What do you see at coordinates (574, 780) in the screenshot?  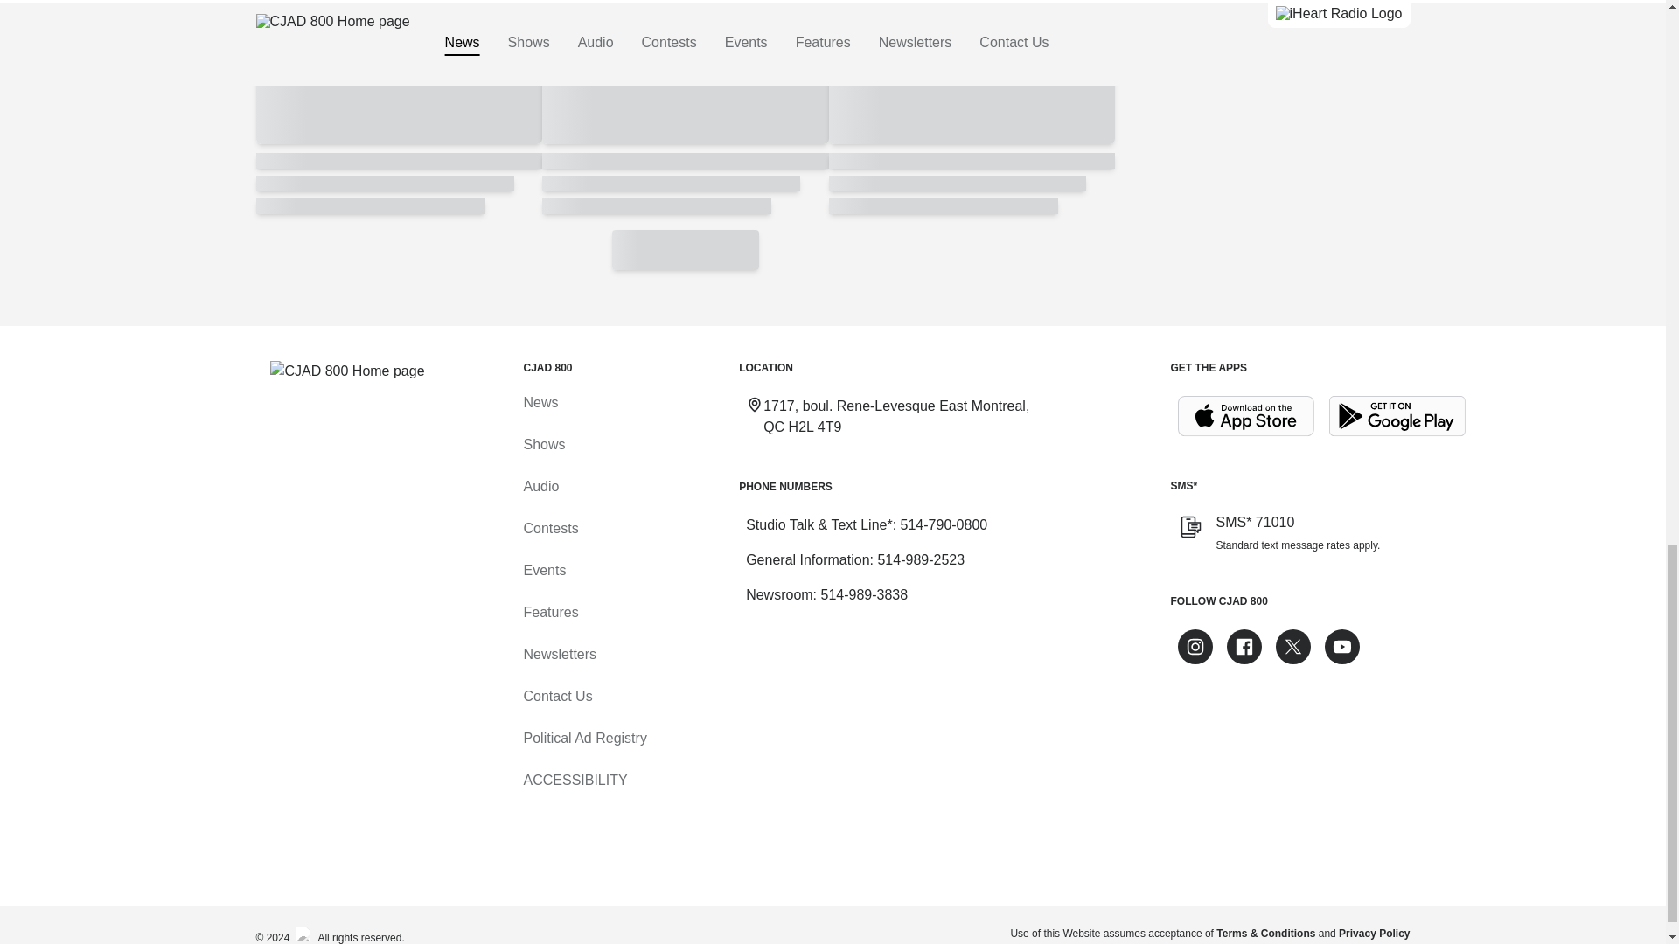 I see `ACCESSIBILITY` at bounding box center [574, 780].